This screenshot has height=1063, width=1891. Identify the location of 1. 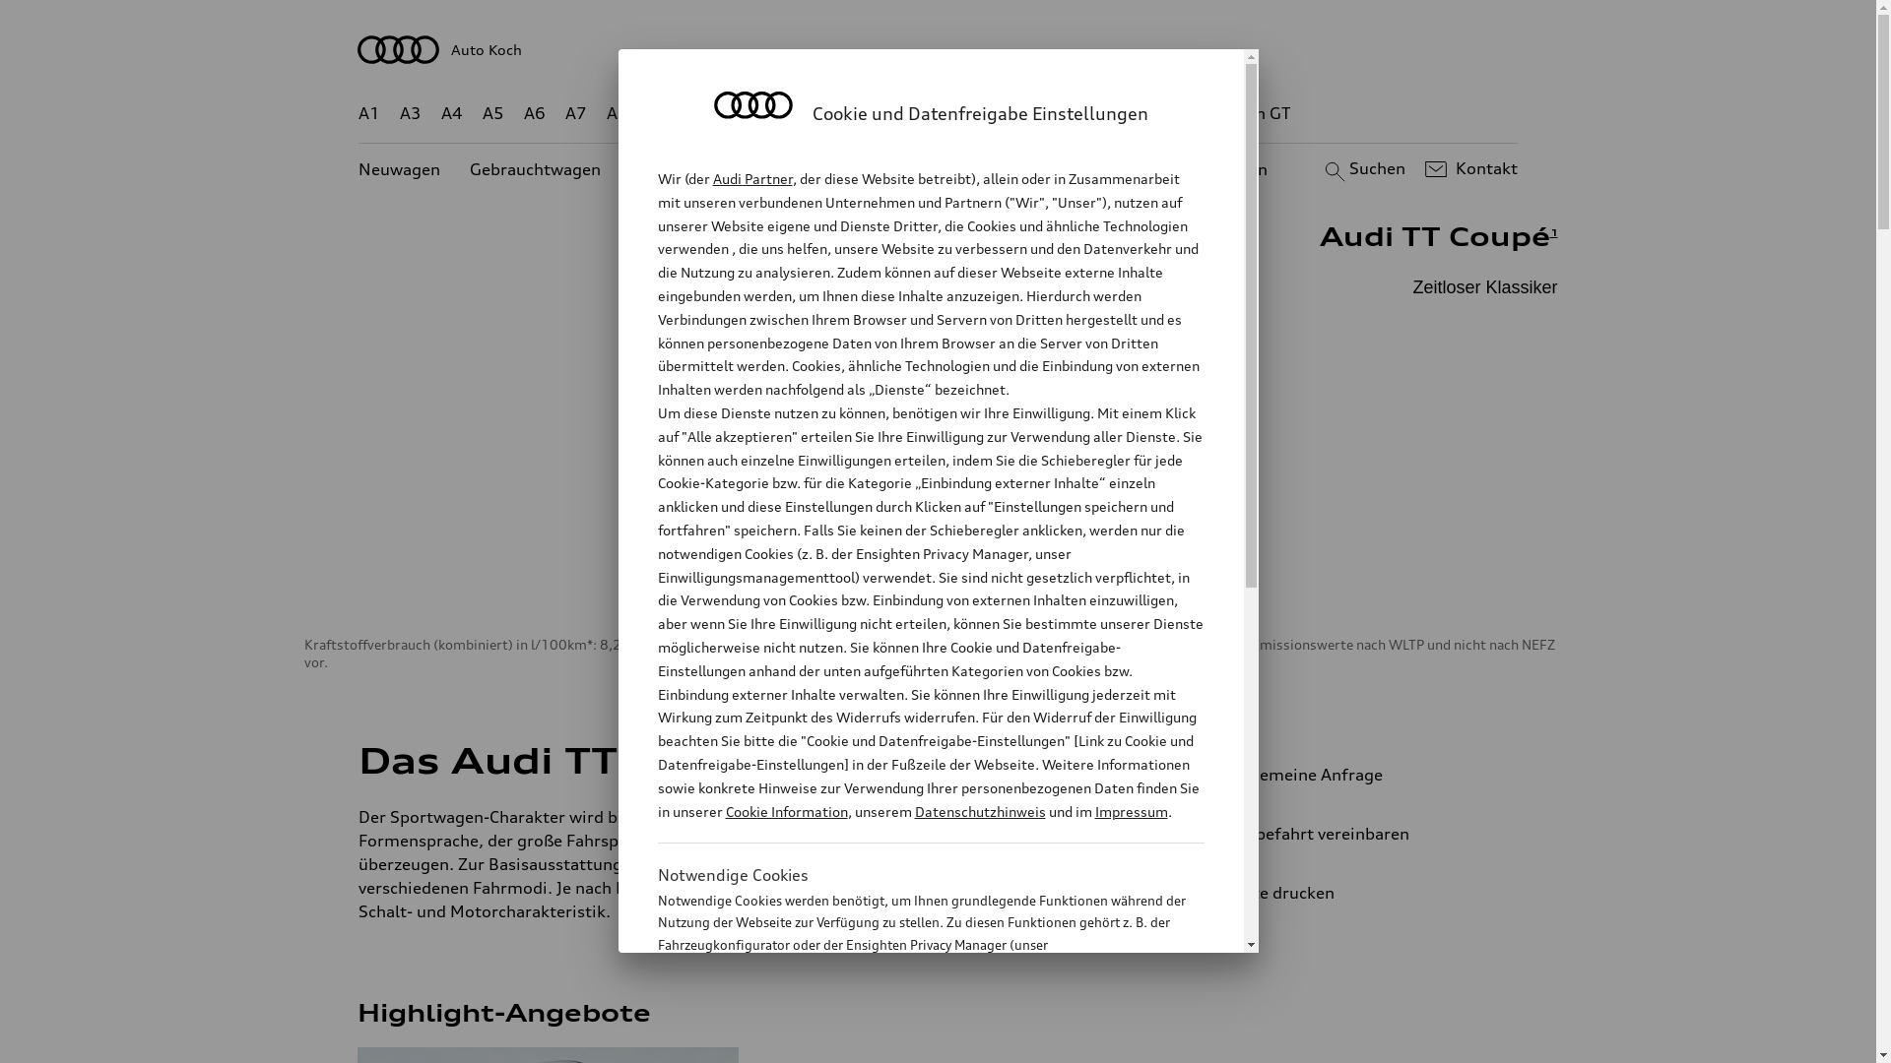
(1554, 232).